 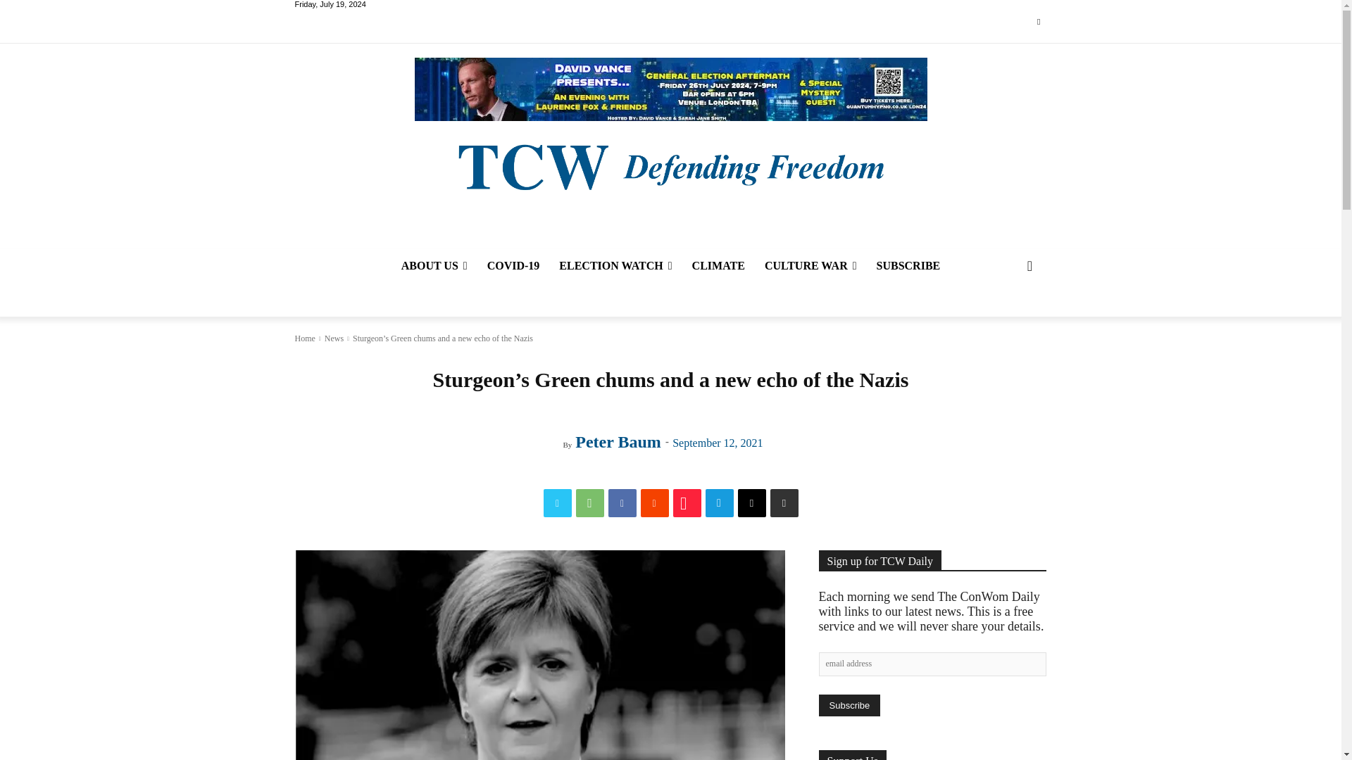 I want to click on COVID-19, so click(x=513, y=266).